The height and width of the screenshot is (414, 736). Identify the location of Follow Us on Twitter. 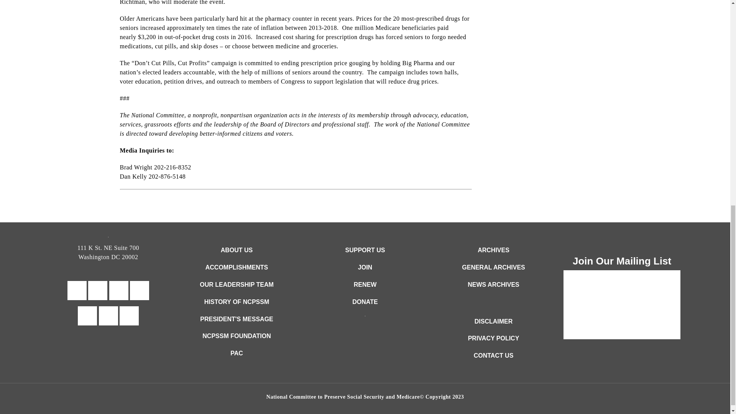
(98, 291).